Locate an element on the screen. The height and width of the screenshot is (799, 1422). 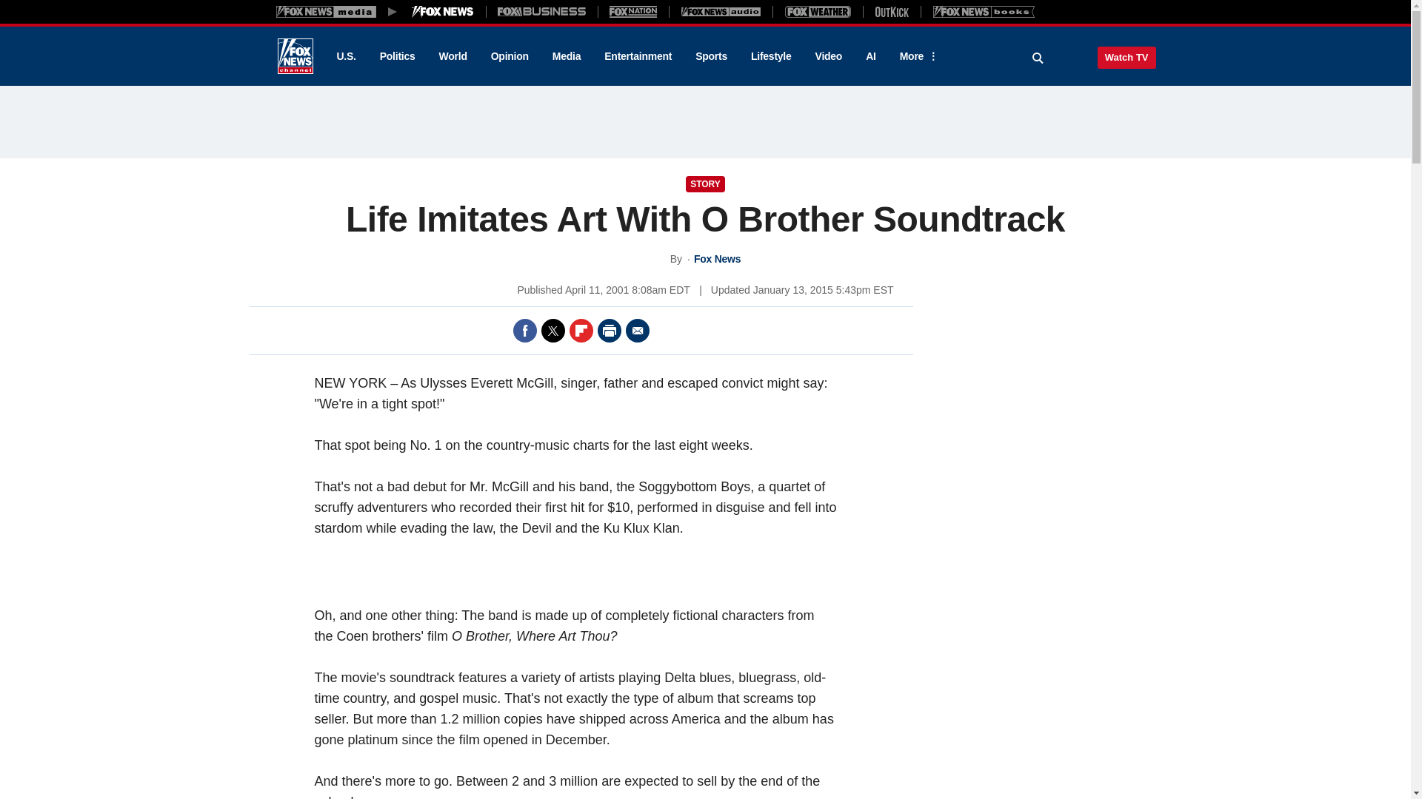
Sports is located at coordinates (711, 56).